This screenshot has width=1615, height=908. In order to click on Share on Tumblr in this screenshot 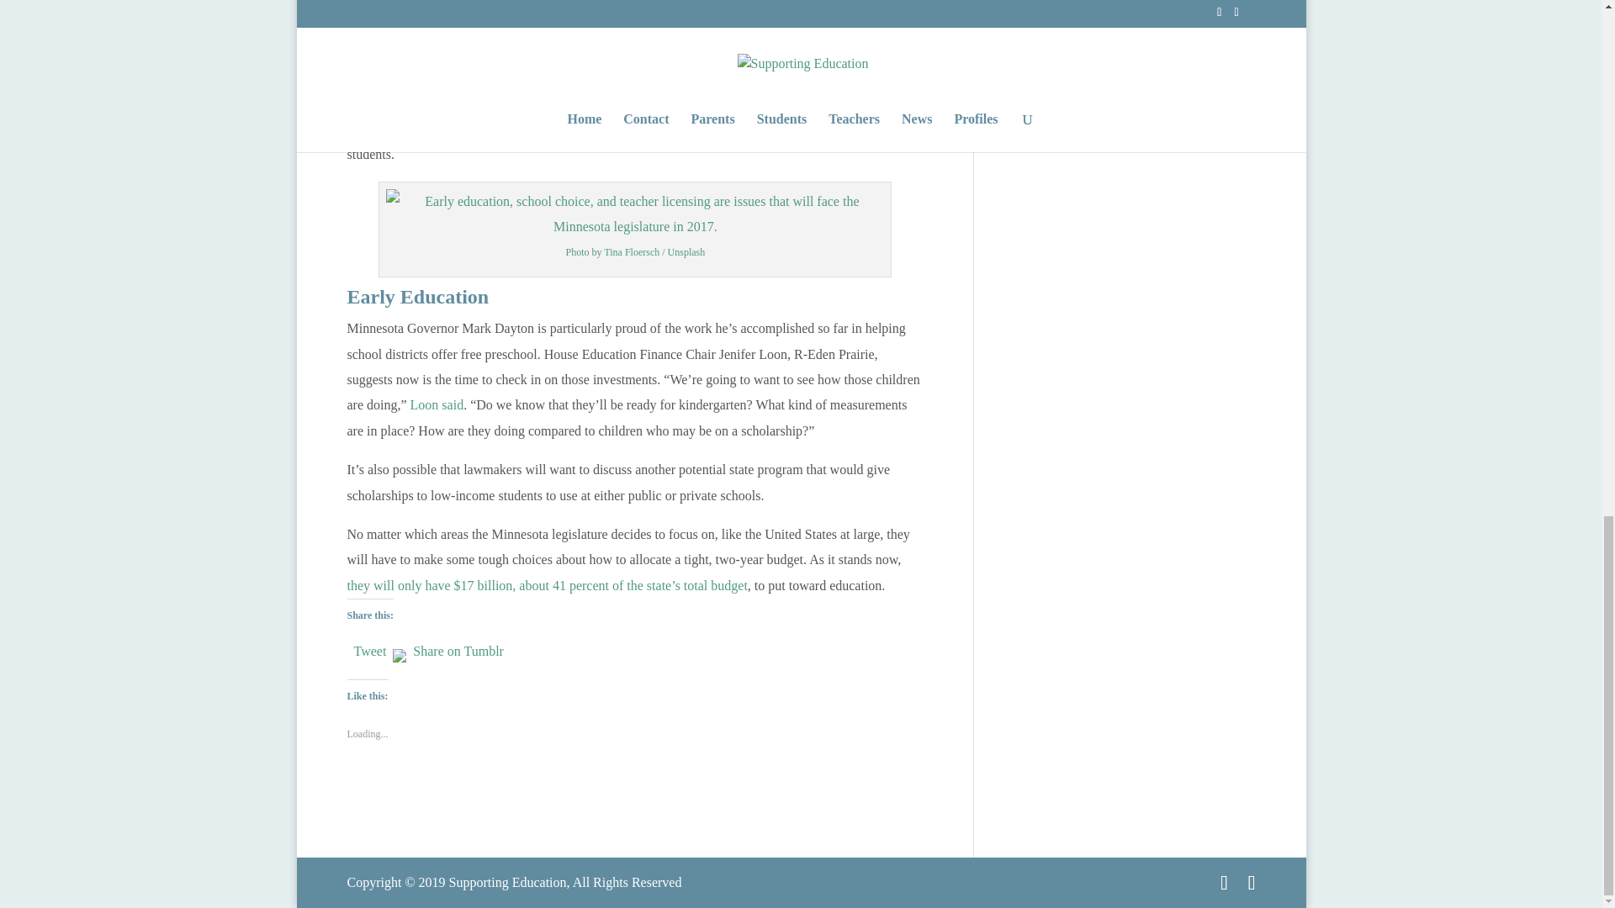, I will do `click(458, 647)`.